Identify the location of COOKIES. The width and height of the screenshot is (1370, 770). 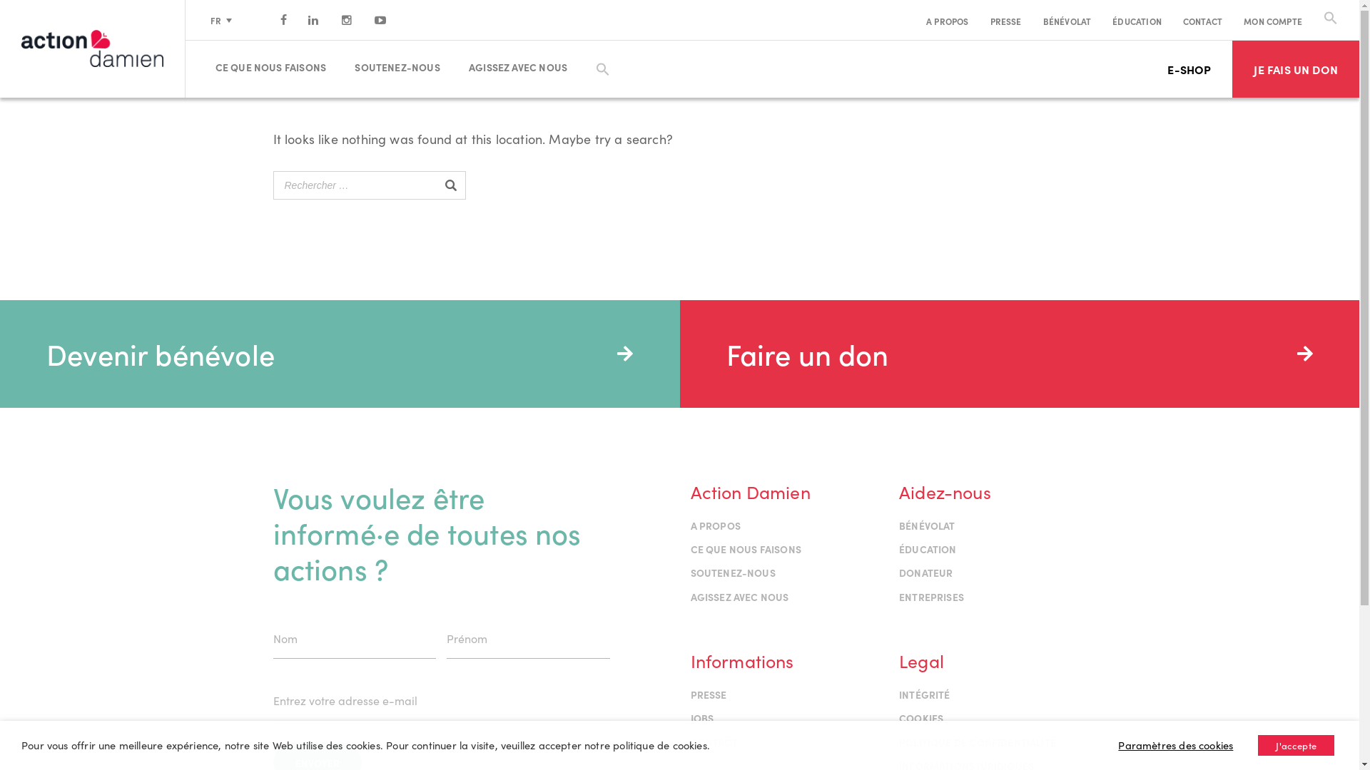
(921, 718).